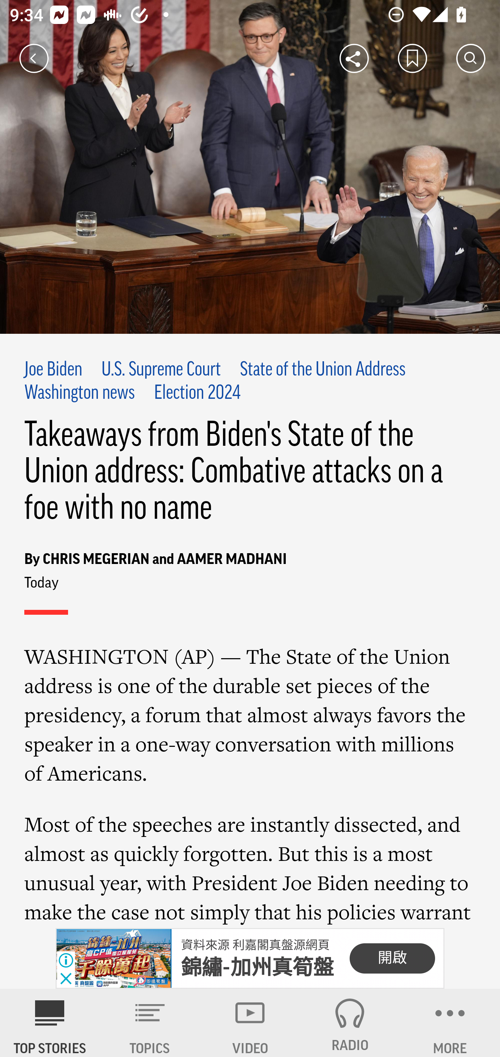 Image resolution: width=500 pixels, height=1057 pixels. I want to click on Joe Biden, so click(53, 370).